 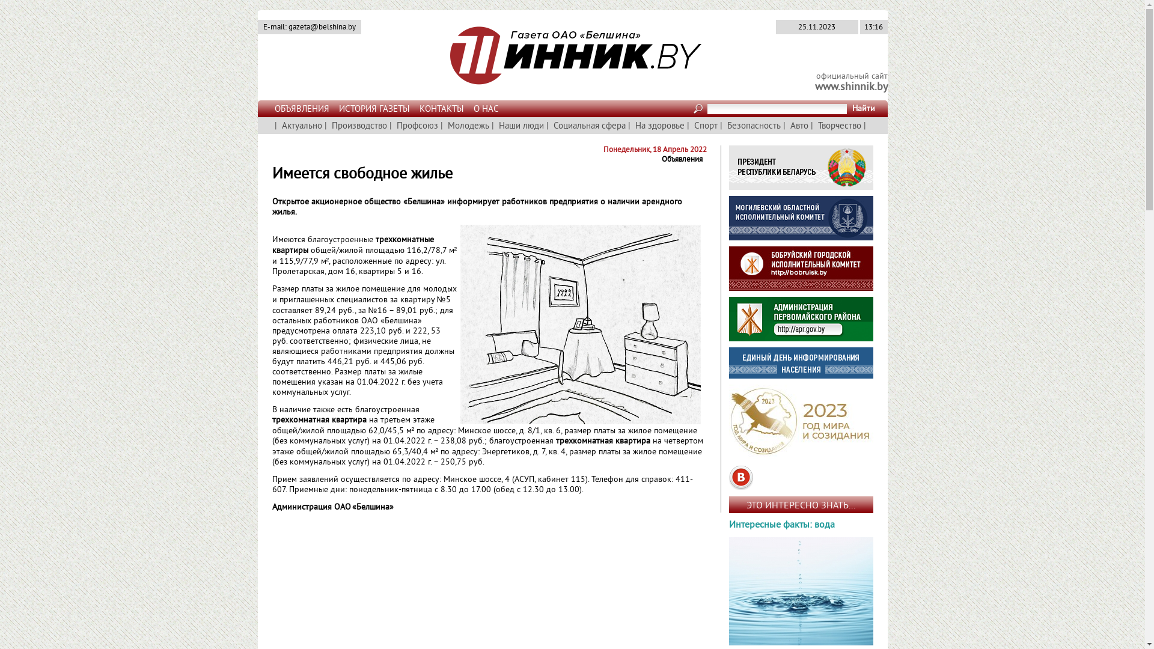 I want to click on |, so click(x=811, y=126).